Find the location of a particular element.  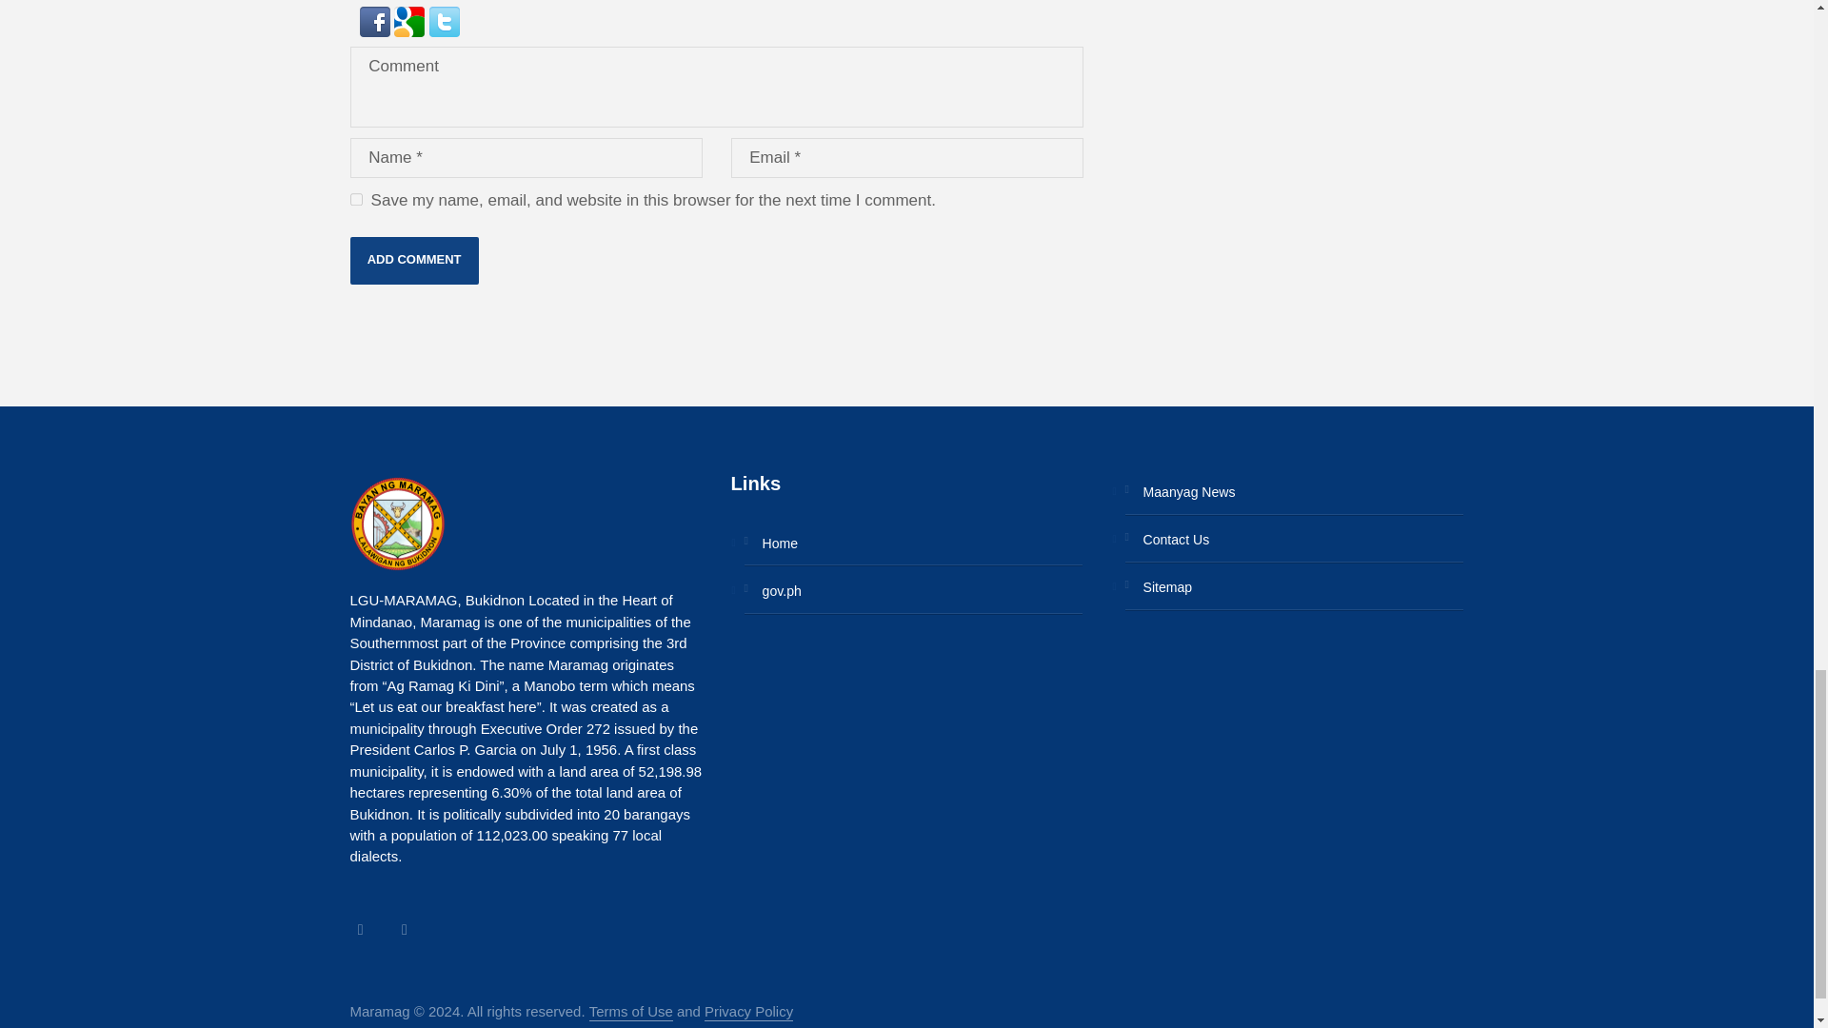

yes is located at coordinates (356, 200).